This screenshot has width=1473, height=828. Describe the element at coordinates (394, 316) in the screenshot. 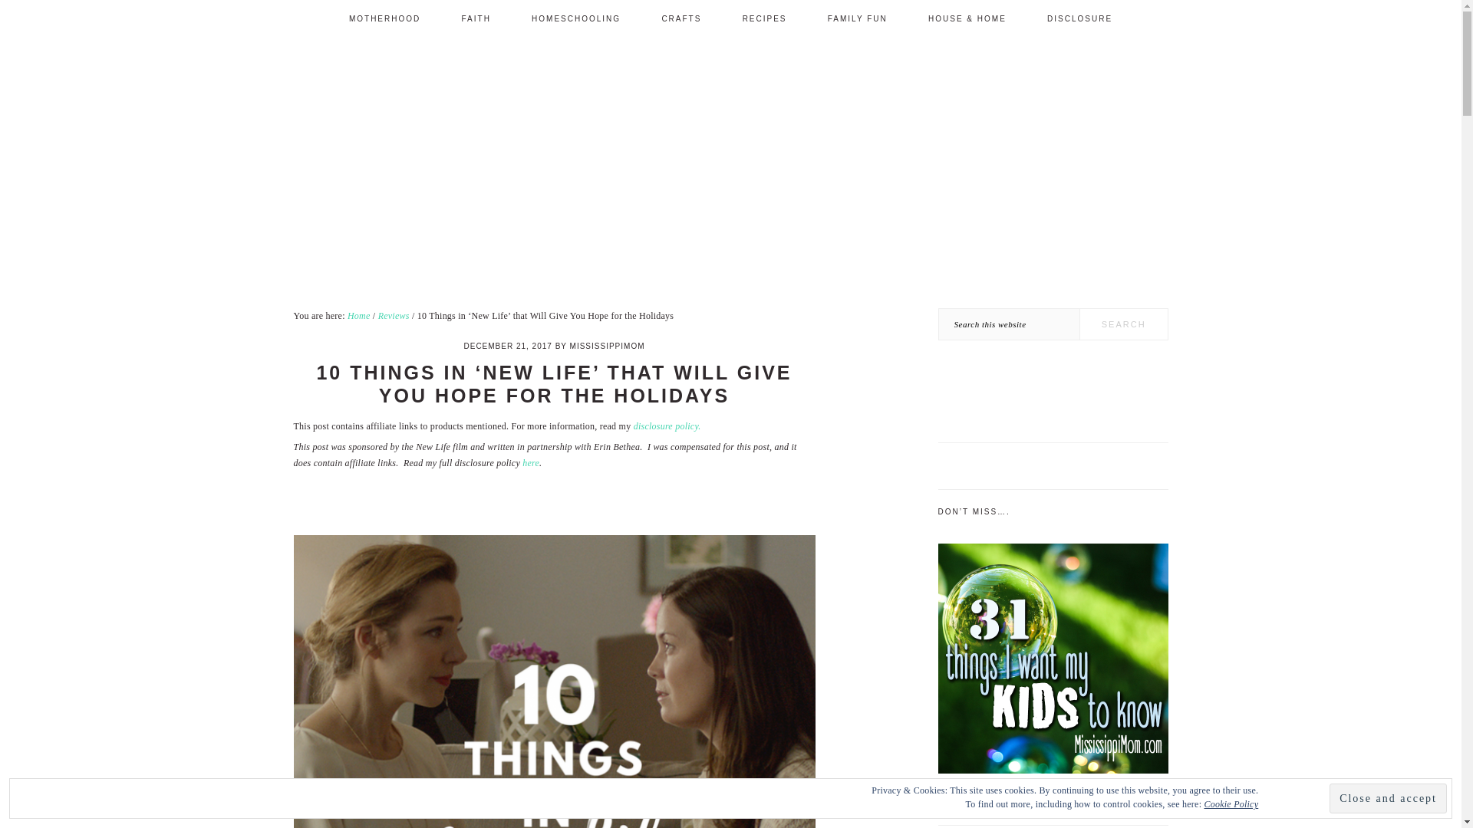

I see `Reviews` at that location.